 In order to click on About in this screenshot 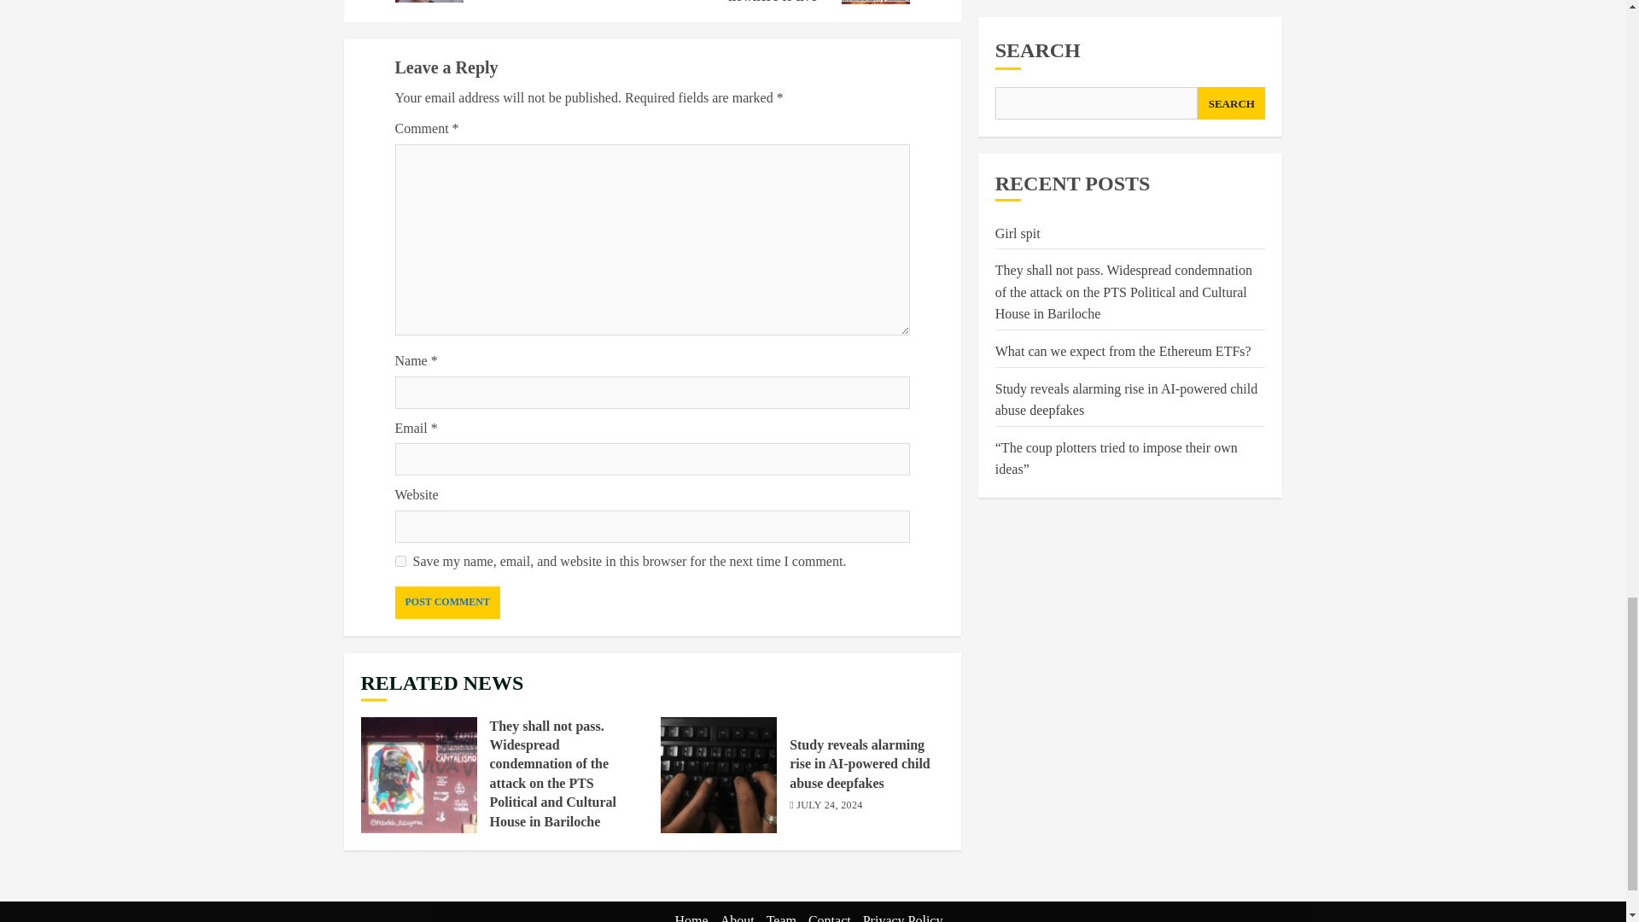, I will do `click(738, 918)`.